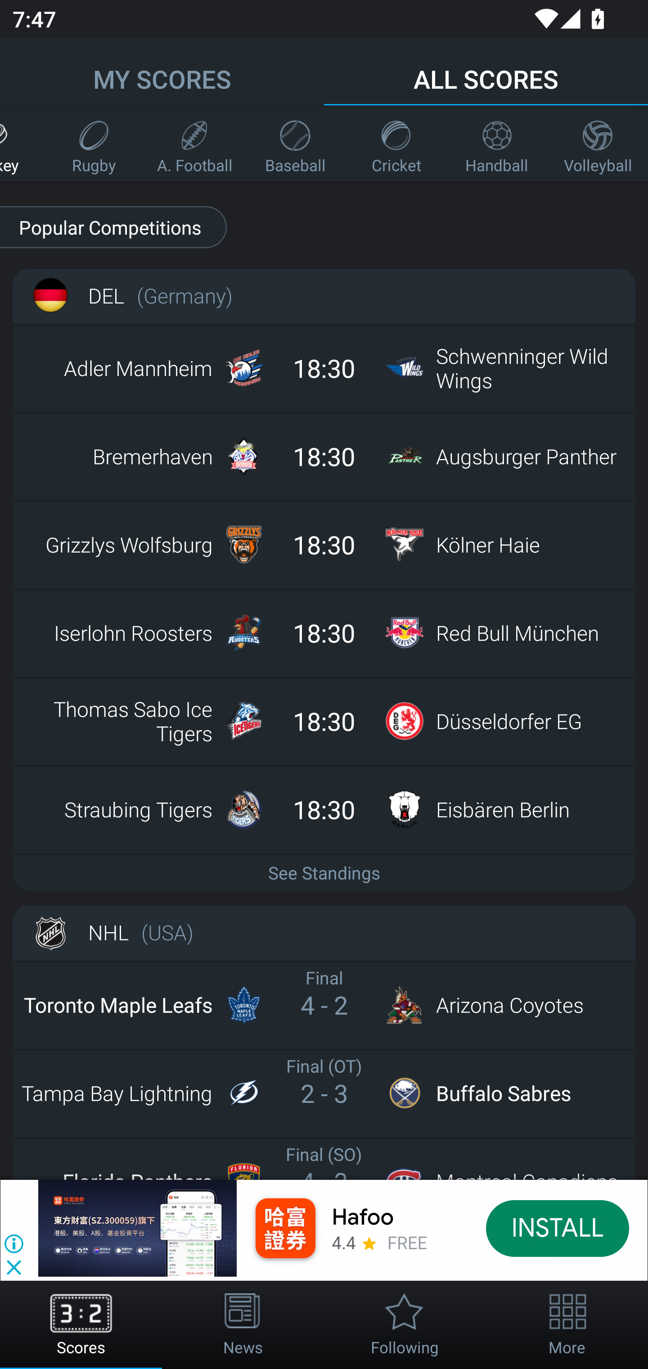 Image resolution: width=648 pixels, height=1369 pixels. Describe the element at coordinates (324, 295) in the screenshot. I see `DEL (Germany)` at that location.